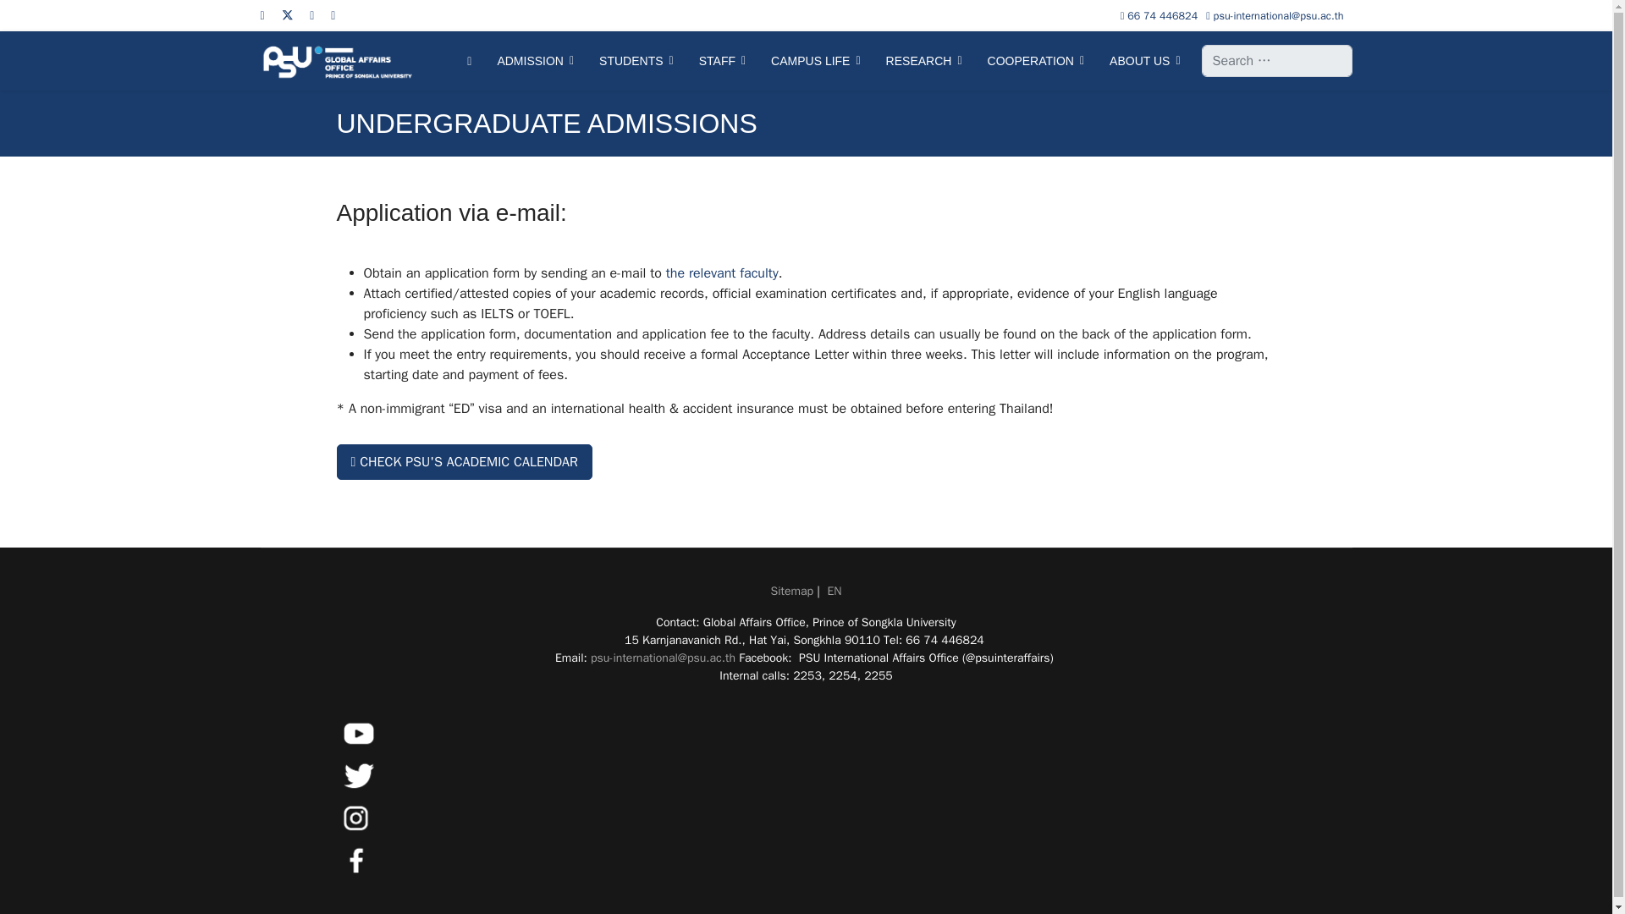  Describe the element at coordinates (722, 60) in the screenshot. I see `STAFF` at that location.